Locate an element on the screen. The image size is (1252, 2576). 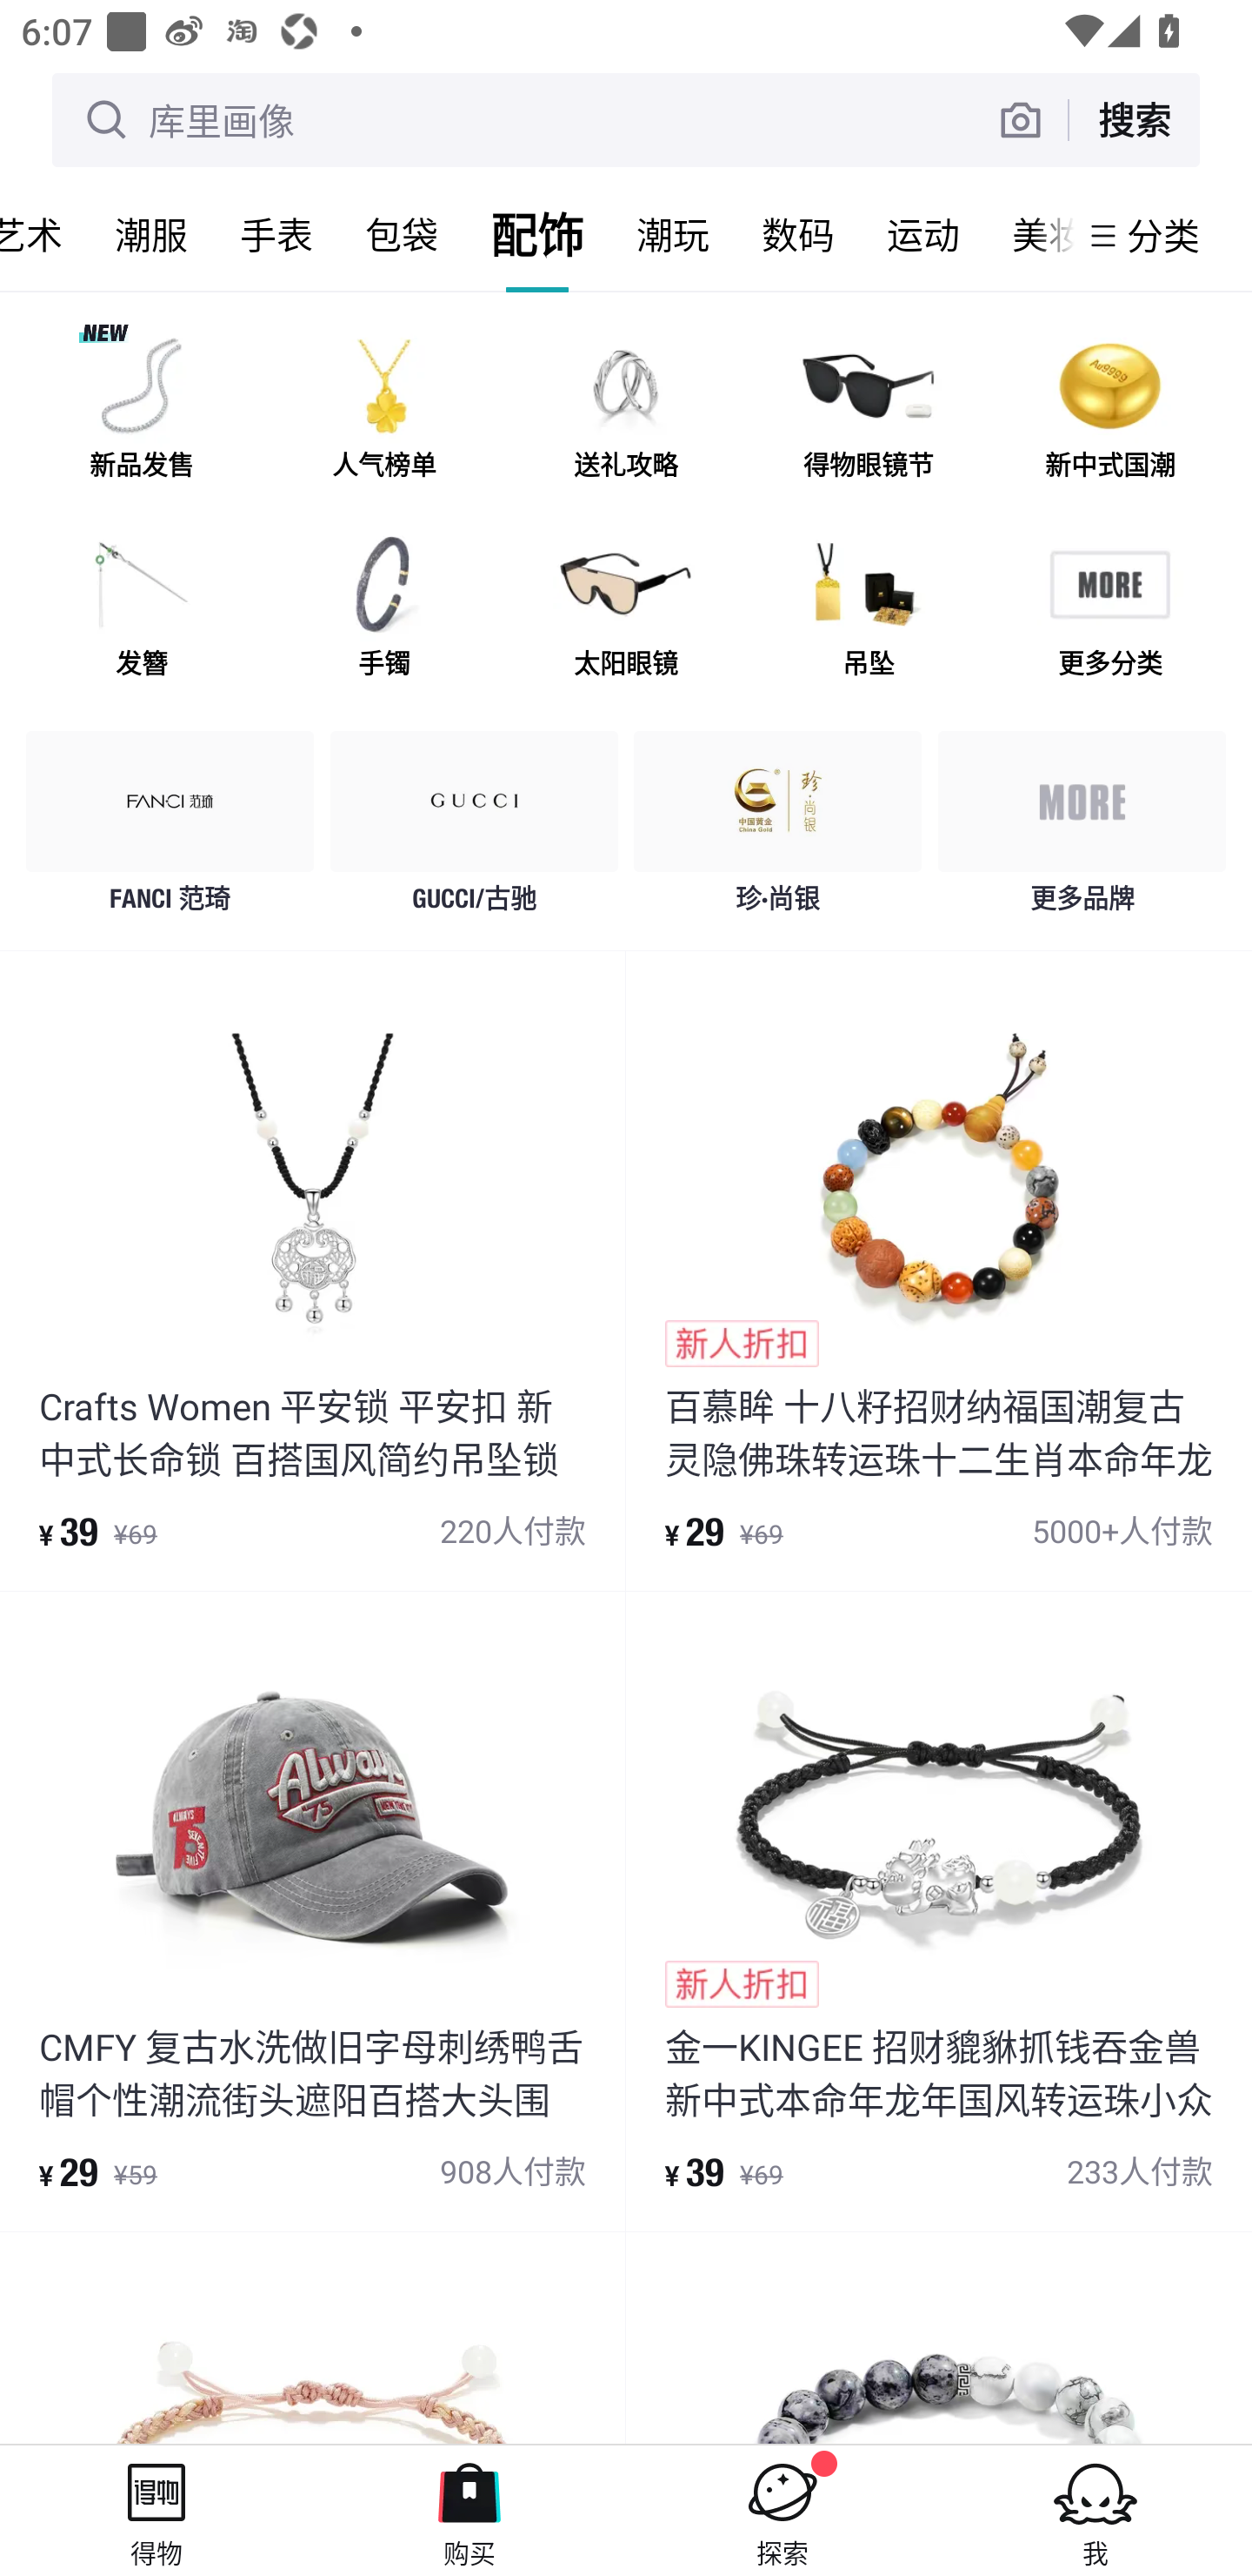
人气榜单 is located at coordinates (383, 413).